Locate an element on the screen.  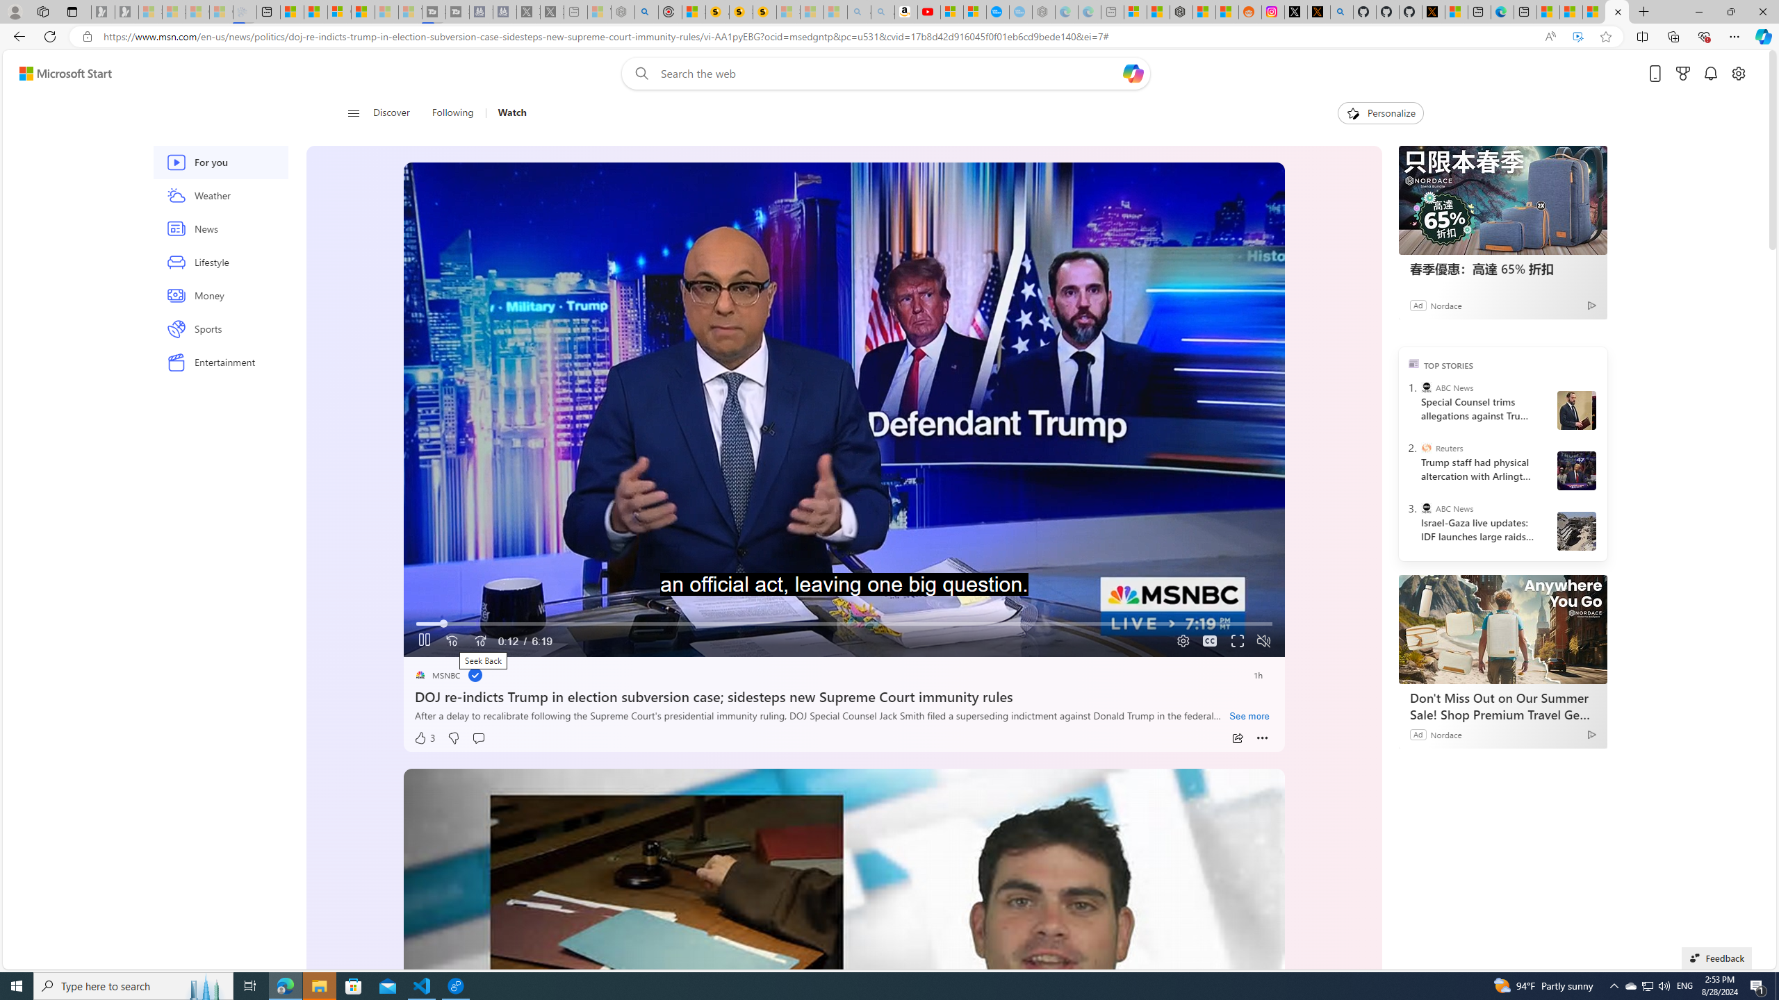
Watch is located at coordinates (506, 113).